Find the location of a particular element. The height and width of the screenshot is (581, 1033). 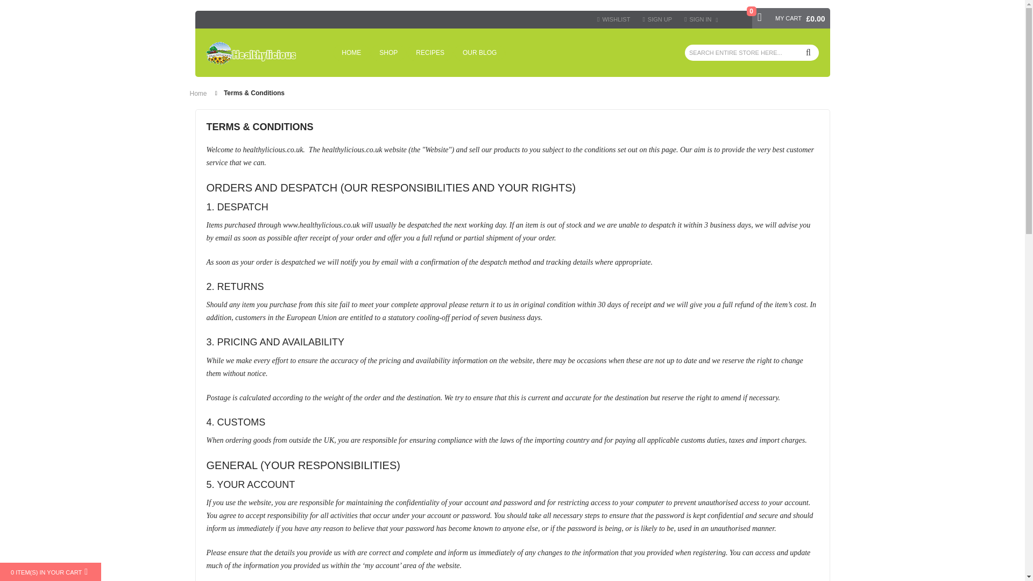

SIGN IN is located at coordinates (702, 19).